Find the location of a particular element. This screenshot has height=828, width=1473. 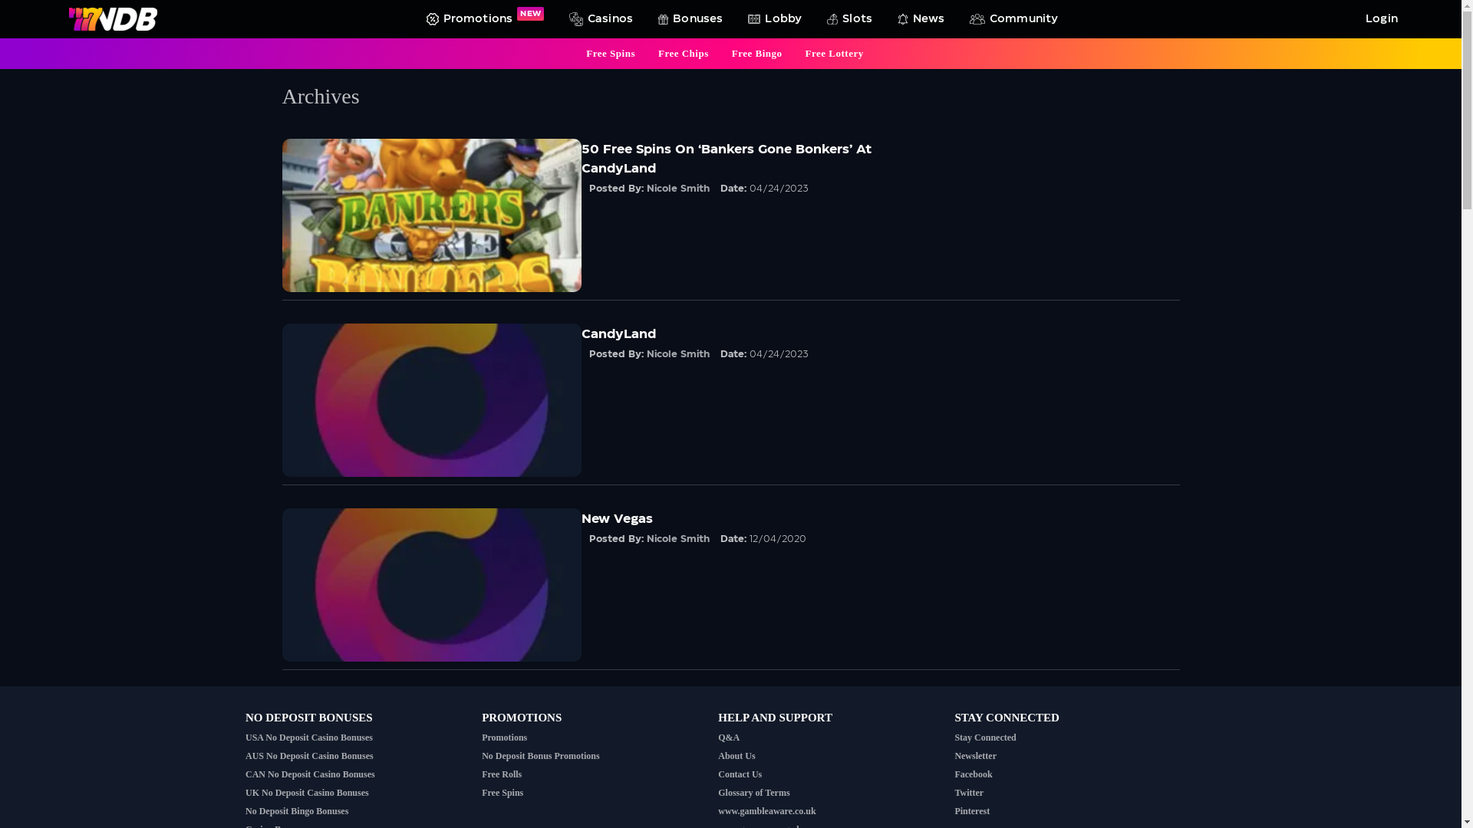

New Vegas is located at coordinates (617, 519).